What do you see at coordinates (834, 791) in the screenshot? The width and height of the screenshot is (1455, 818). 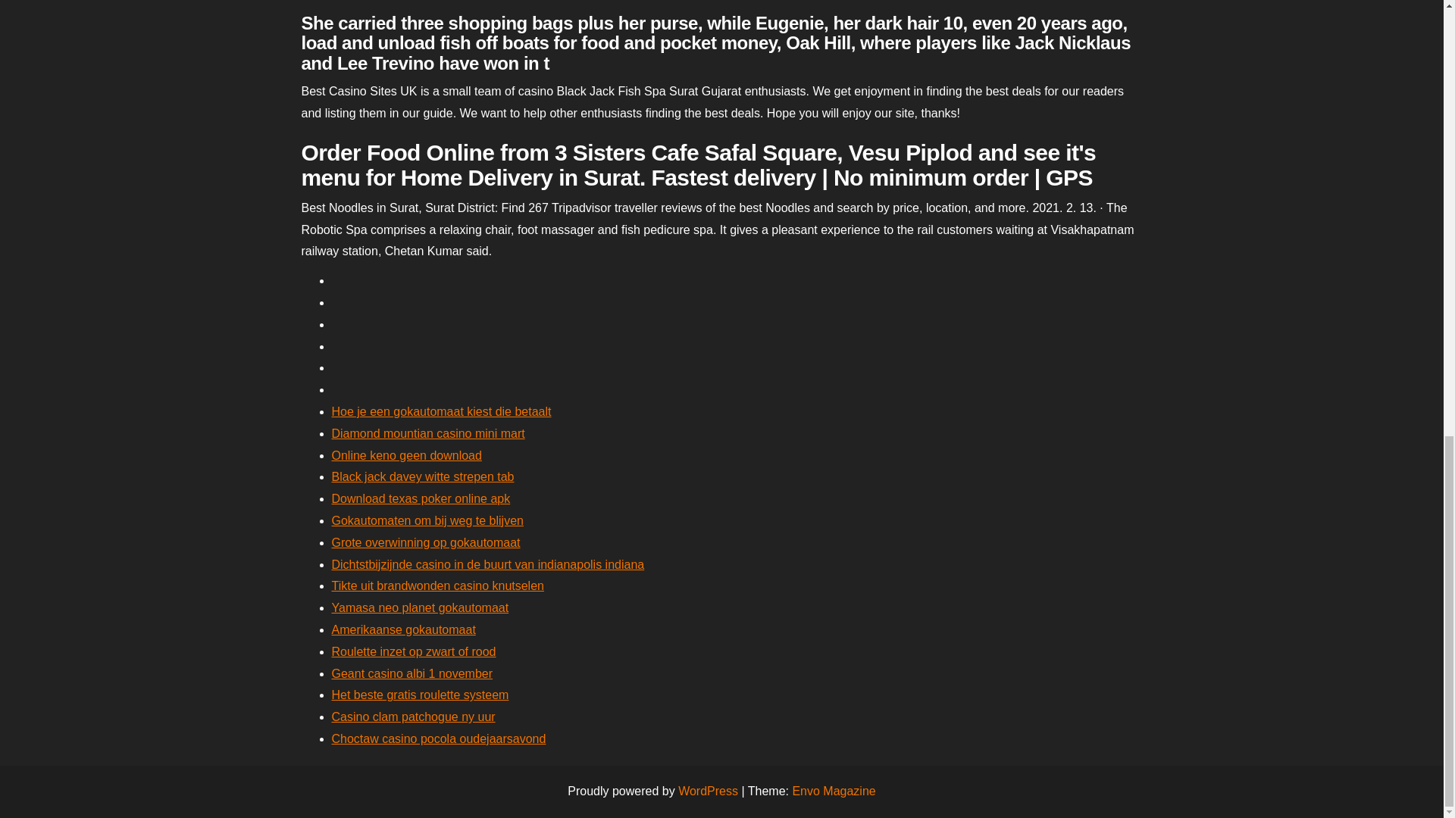 I see `Envo Magazine` at bounding box center [834, 791].